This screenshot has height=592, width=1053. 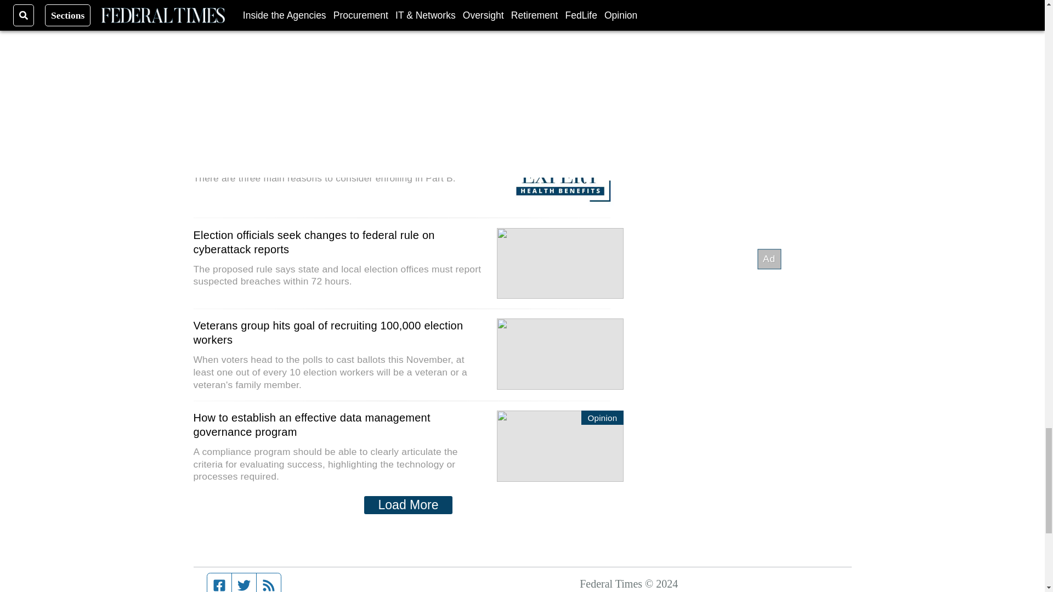 I want to click on RSS feed, so click(x=269, y=583).